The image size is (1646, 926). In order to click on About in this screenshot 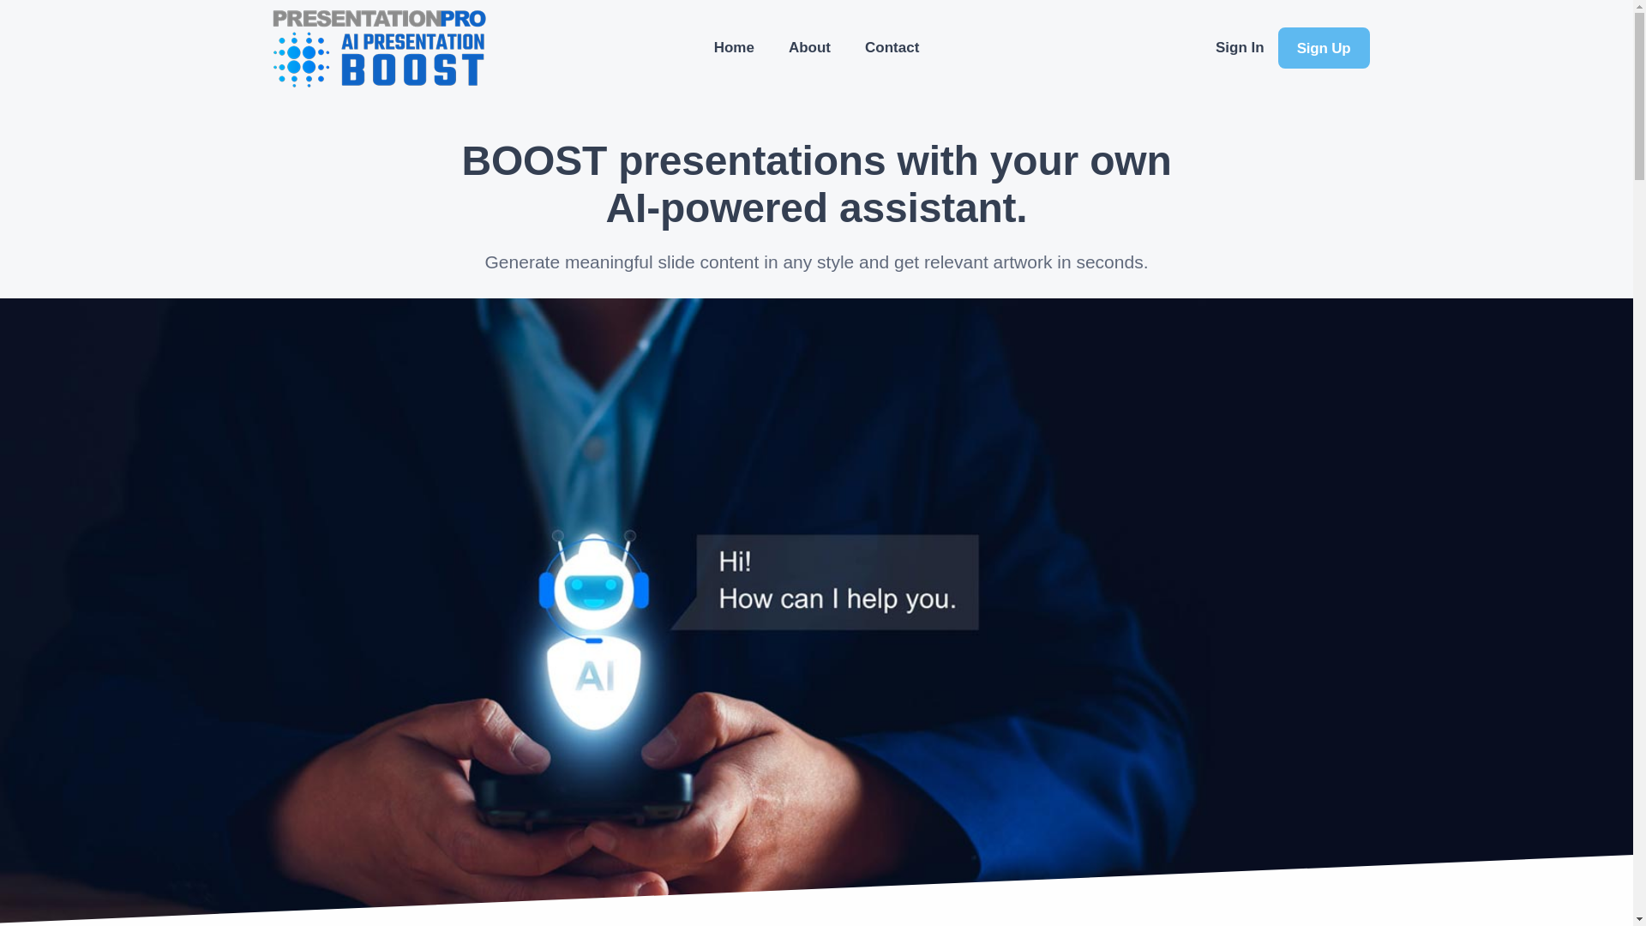, I will do `click(809, 48)`.